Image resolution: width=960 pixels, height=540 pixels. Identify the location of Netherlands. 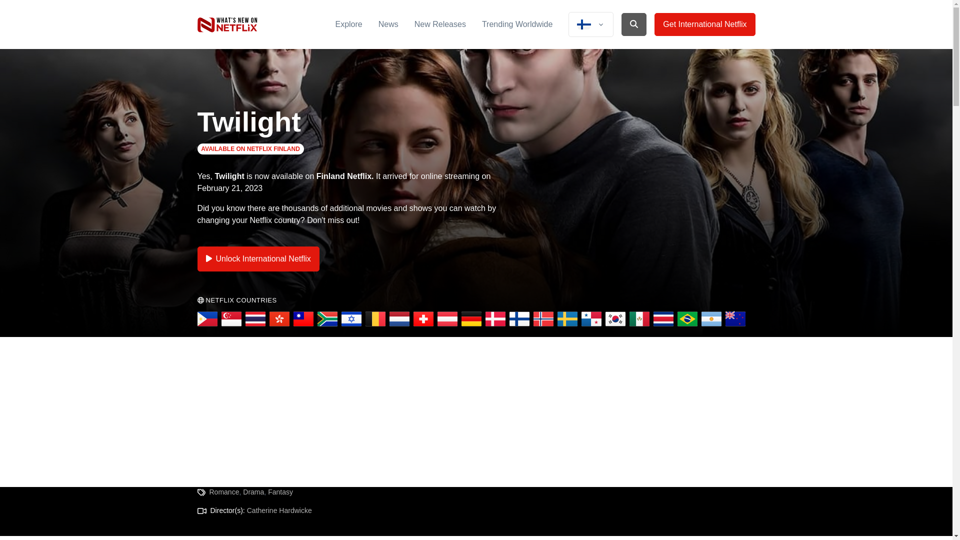
(398, 318).